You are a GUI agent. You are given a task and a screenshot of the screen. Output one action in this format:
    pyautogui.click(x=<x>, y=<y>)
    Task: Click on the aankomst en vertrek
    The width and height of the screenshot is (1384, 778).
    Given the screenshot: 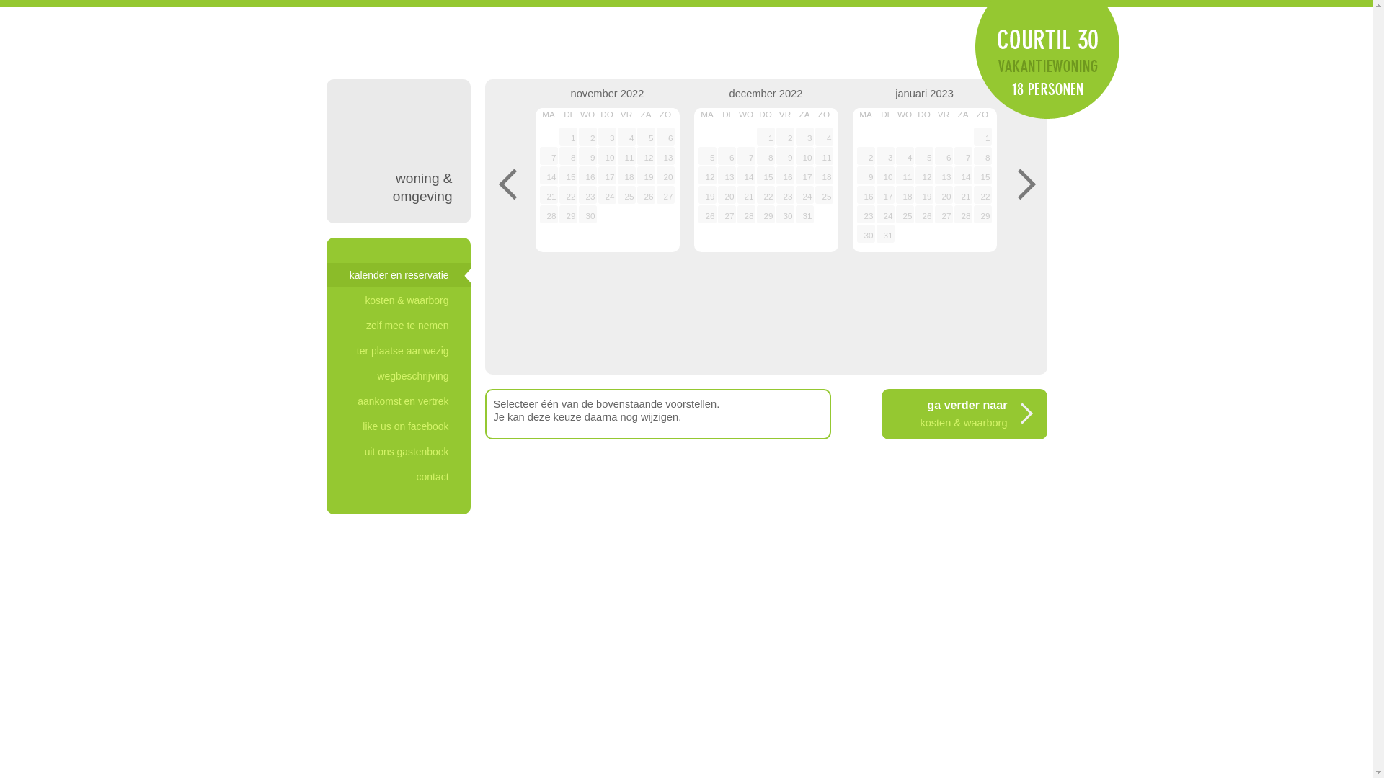 What is the action you would take?
    pyautogui.click(x=398, y=401)
    